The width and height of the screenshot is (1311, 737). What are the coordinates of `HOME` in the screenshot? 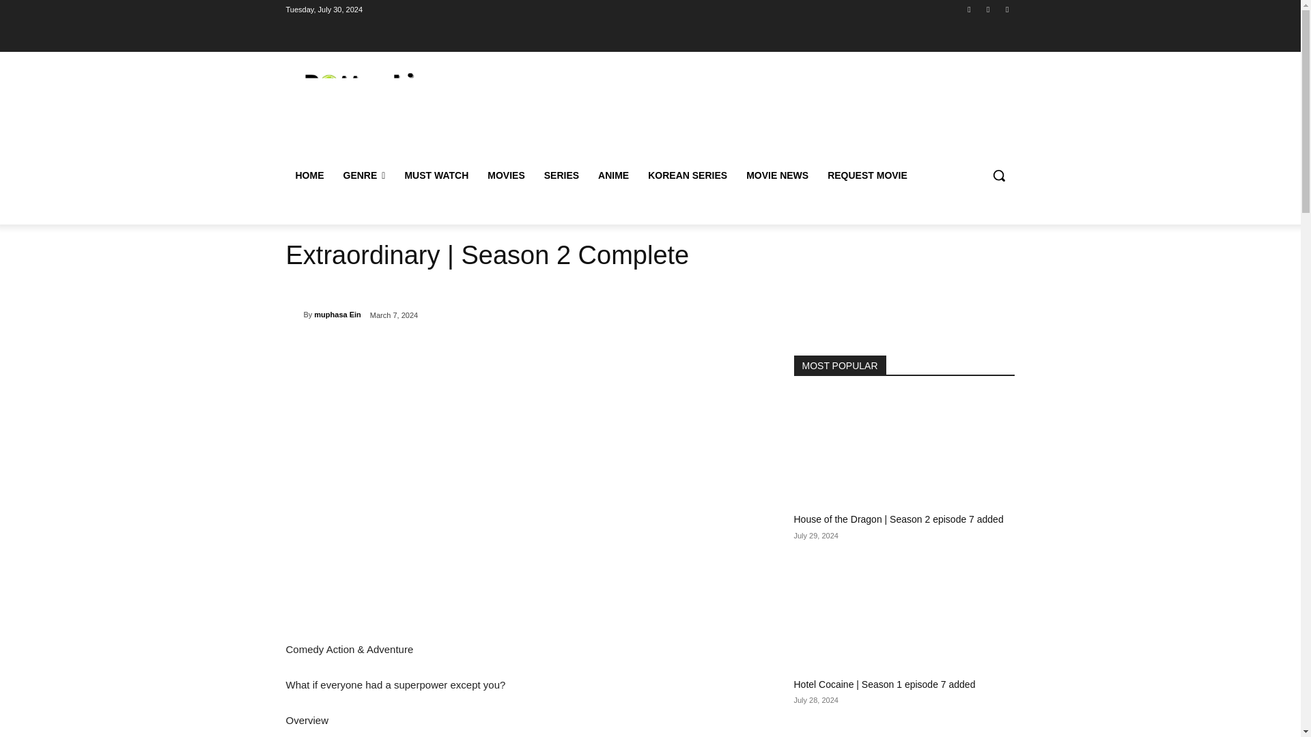 It's located at (309, 175).